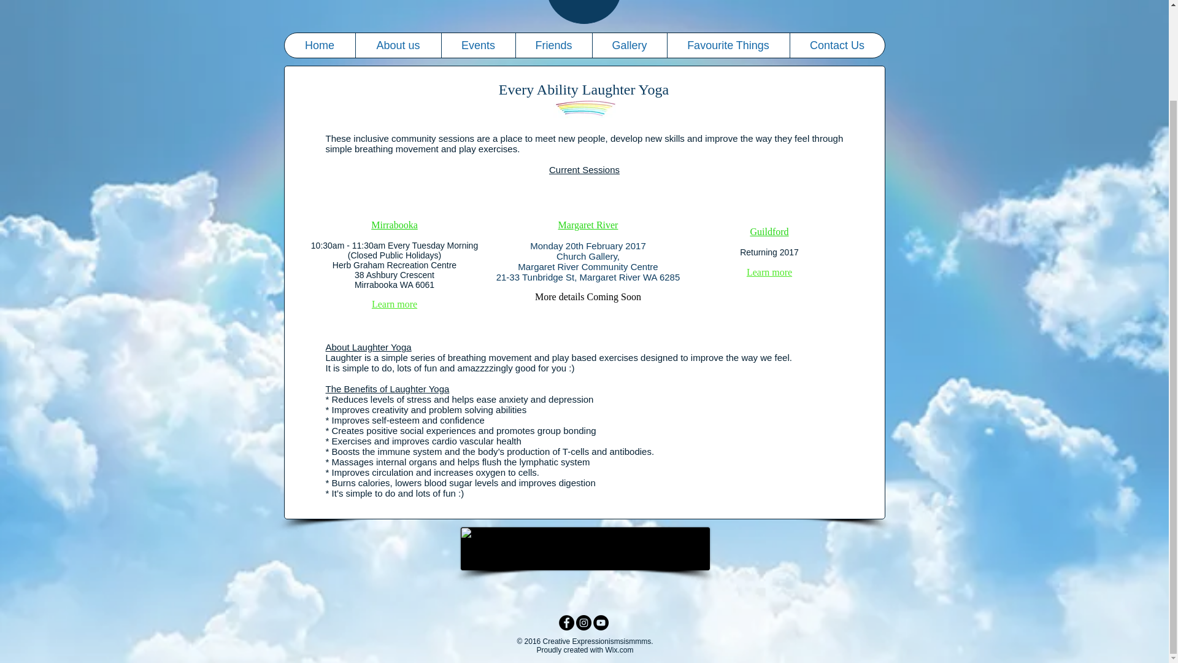 The height and width of the screenshot is (663, 1178). I want to click on About us, so click(398, 45).